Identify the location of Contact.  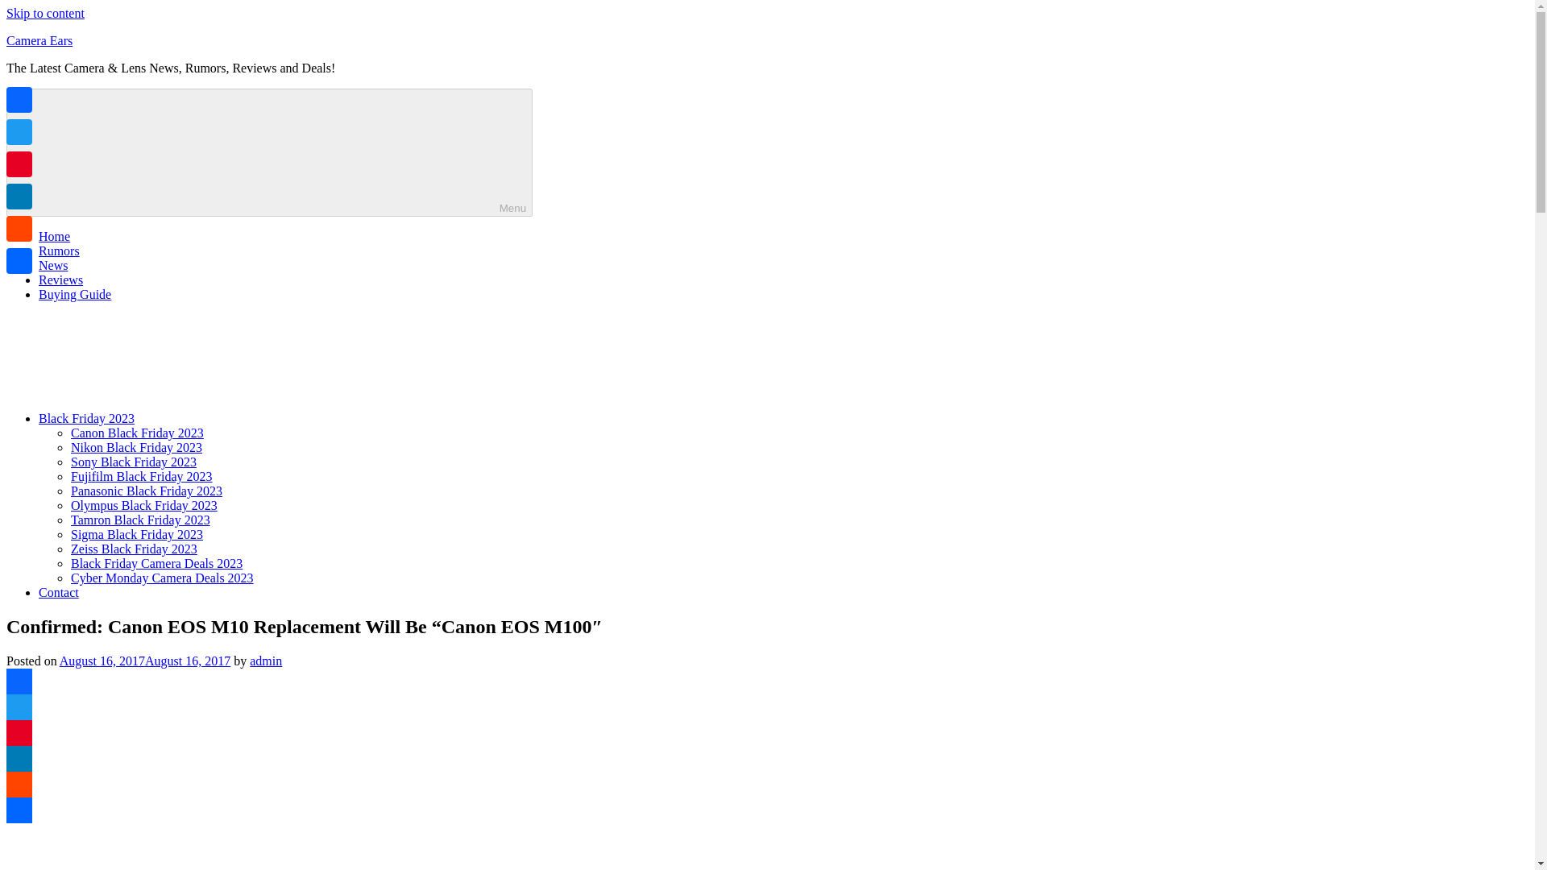
(58, 592).